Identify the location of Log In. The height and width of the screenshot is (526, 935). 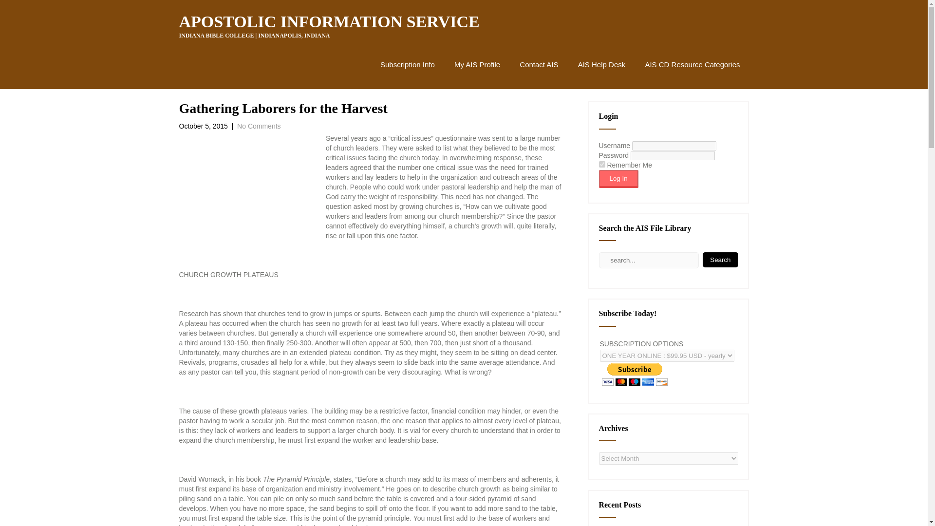
(618, 178).